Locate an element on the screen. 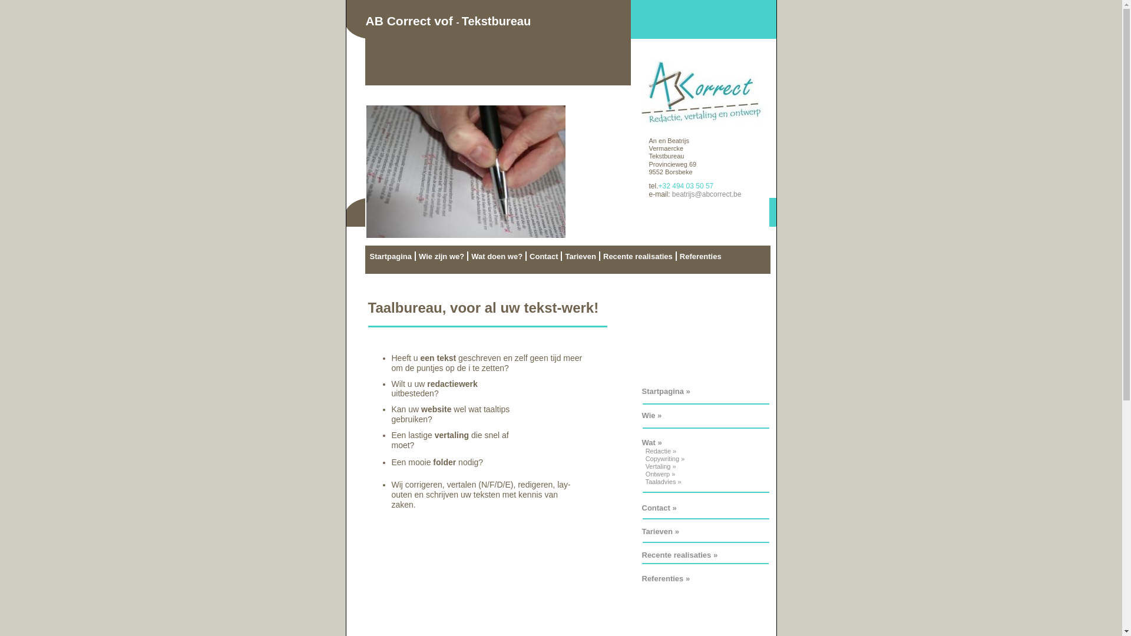 The image size is (1131, 636).    is located at coordinates (644, 451).